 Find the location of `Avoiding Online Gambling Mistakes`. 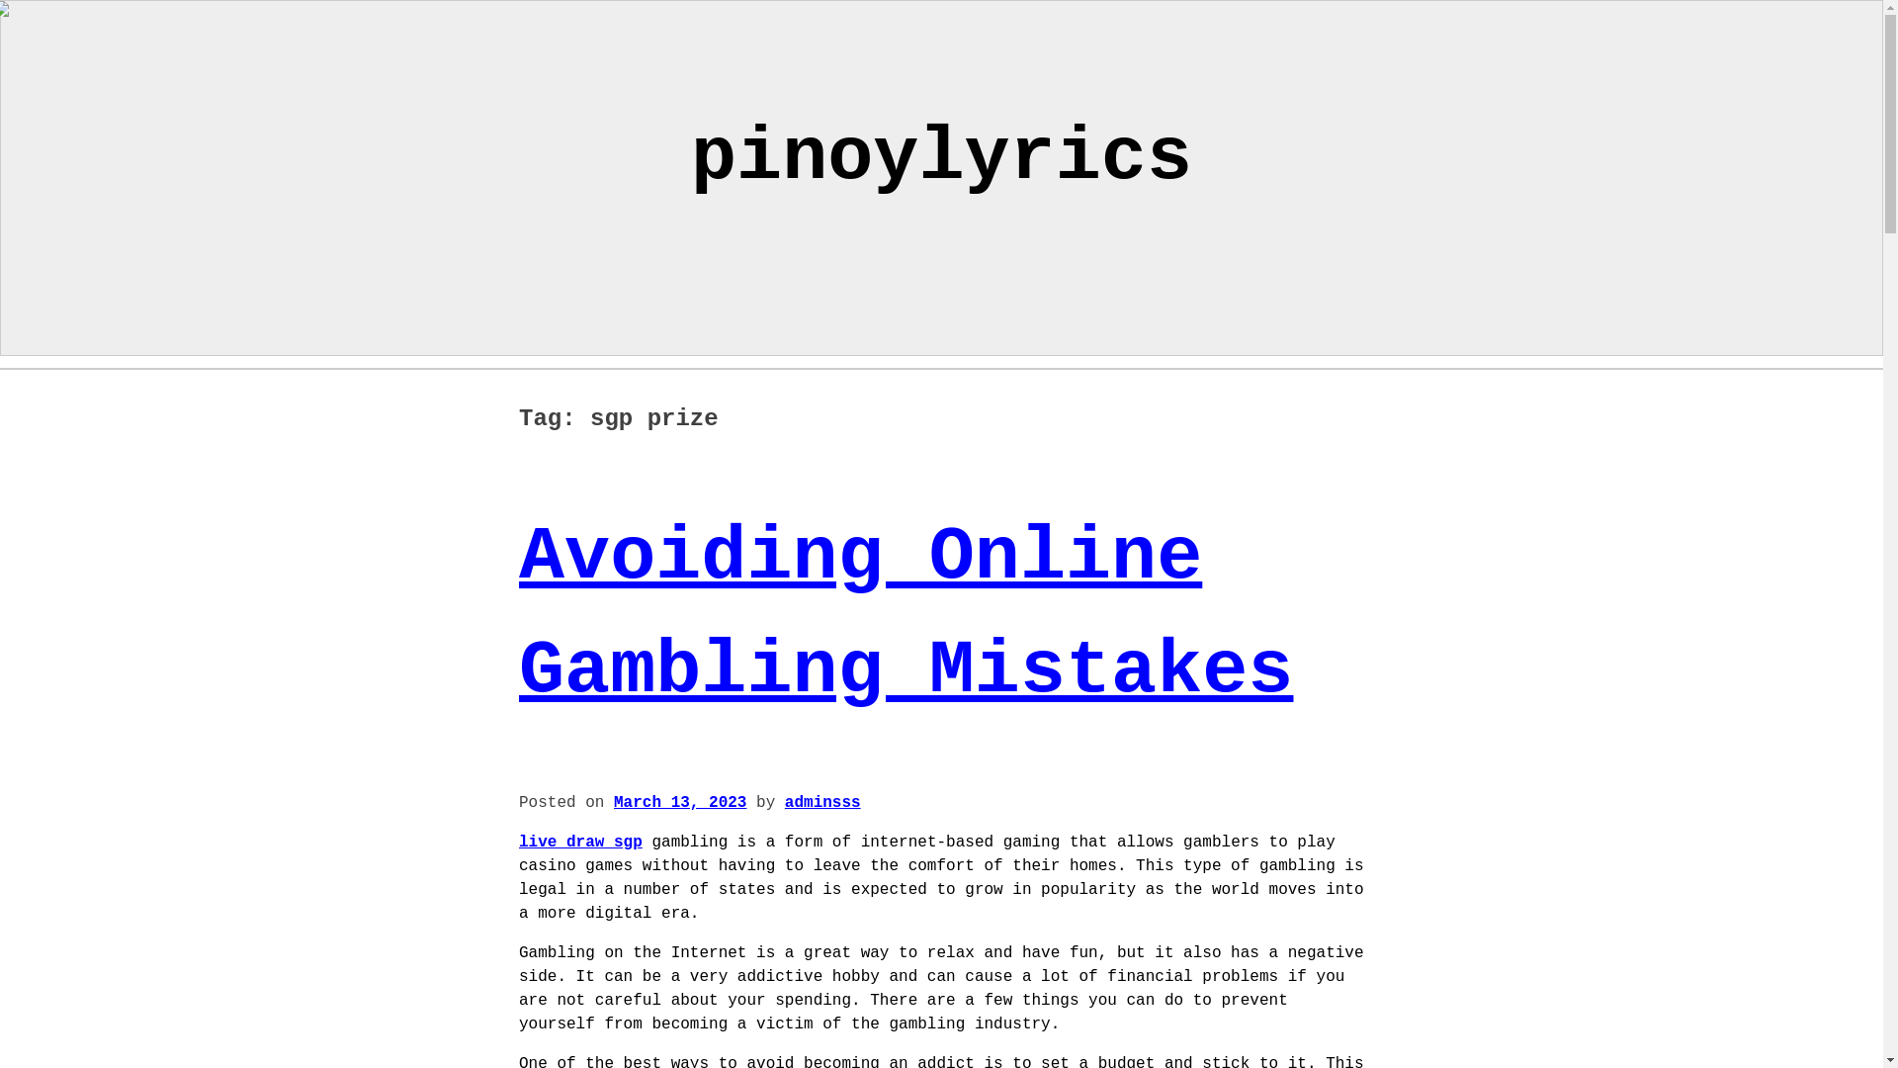

Avoiding Online Gambling Mistakes is located at coordinates (906, 613).